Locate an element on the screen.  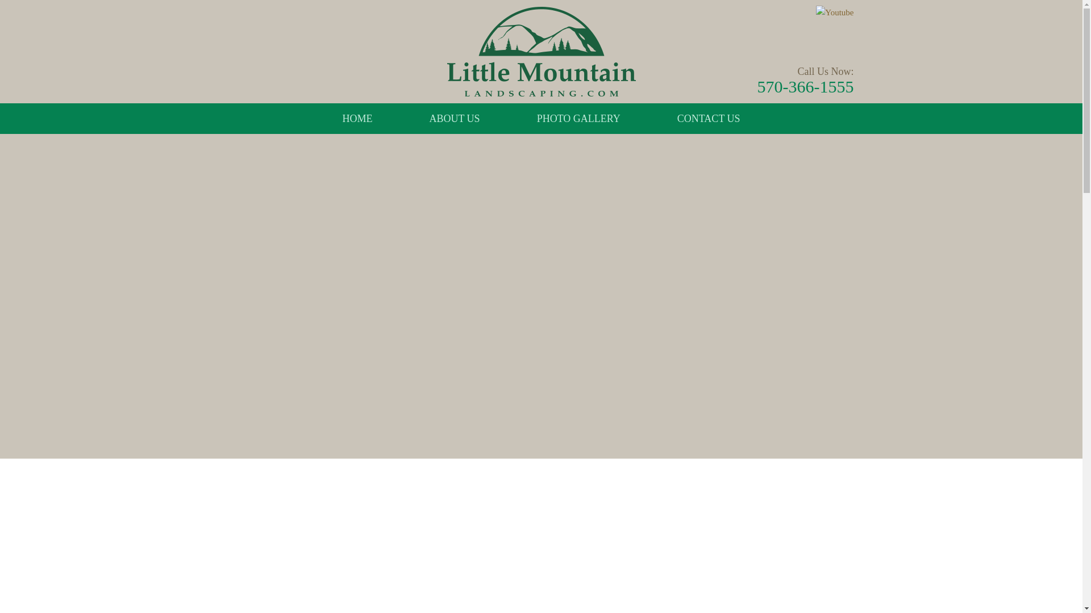
Little Mountain Landscaping is located at coordinates (540, 51).